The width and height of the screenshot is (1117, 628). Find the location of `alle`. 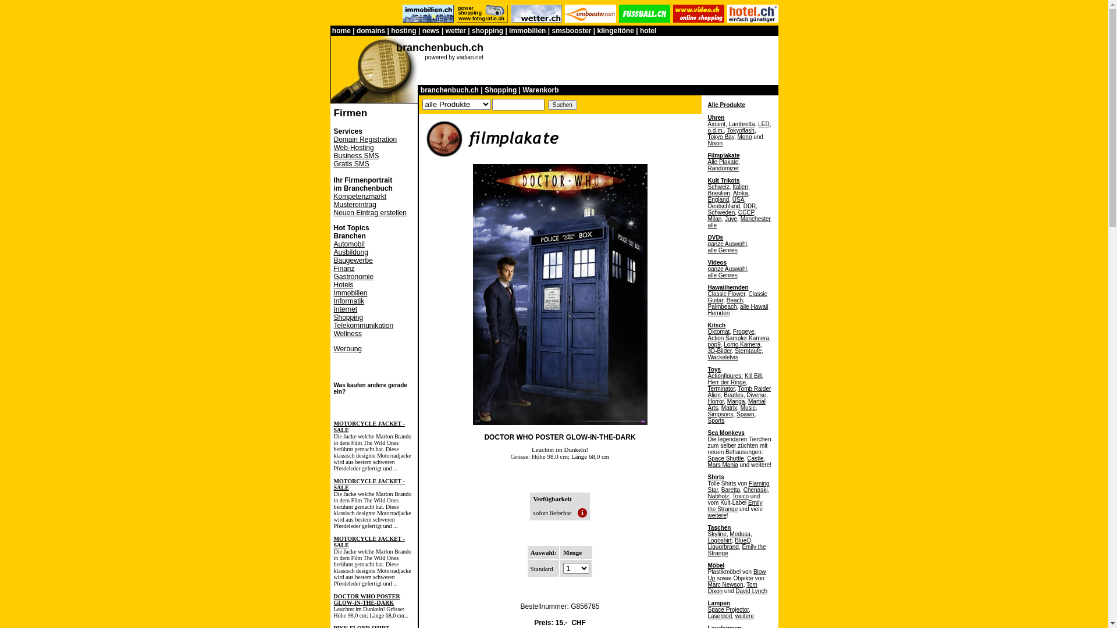

alle is located at coordinates (712, 226).